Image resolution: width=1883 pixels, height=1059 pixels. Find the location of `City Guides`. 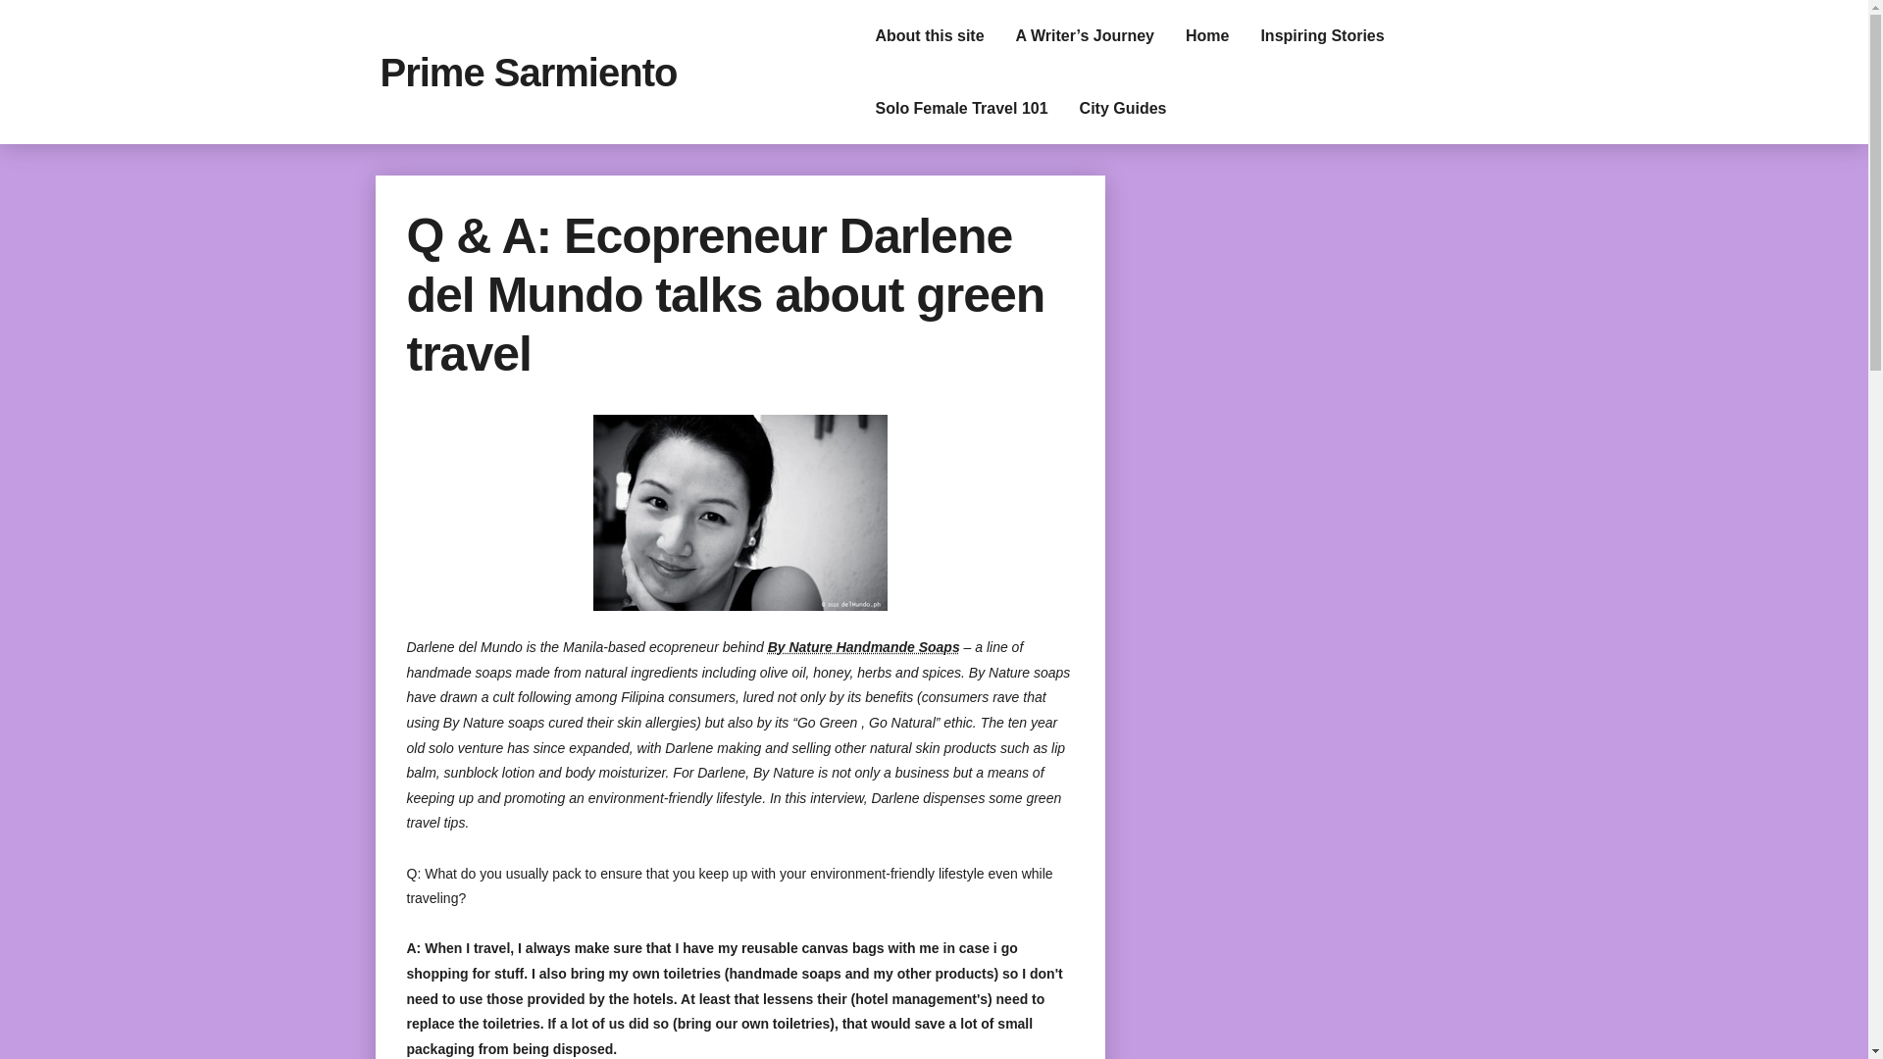

City Guides is located at coordinates (1122, 108).